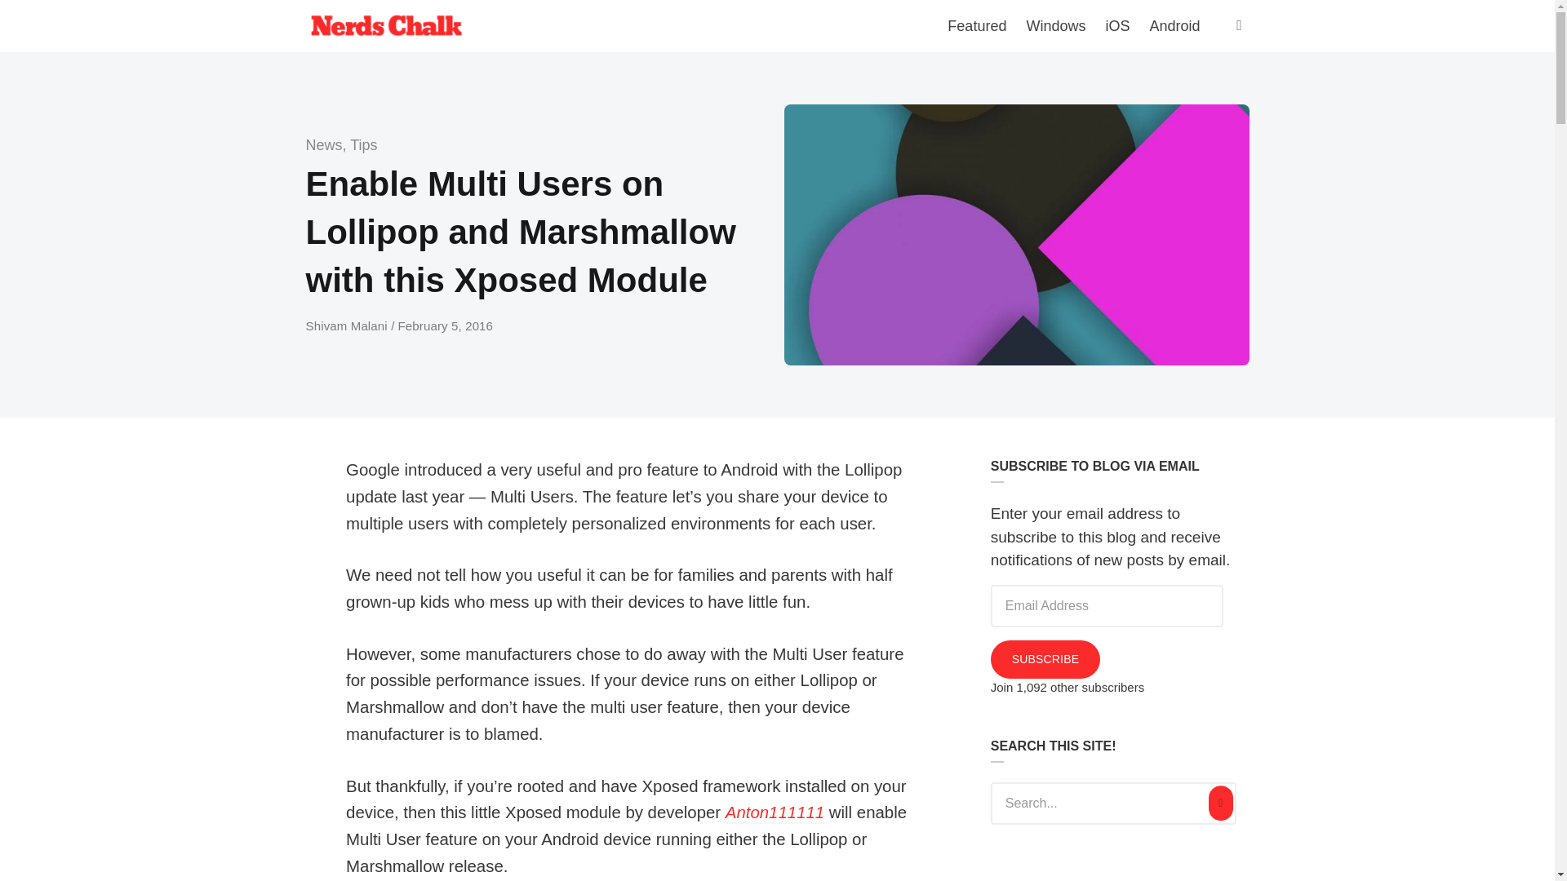  Describe the element at coordinates (1045, 659) in the screenshot. I see `SUBSCRIBE` at that location.